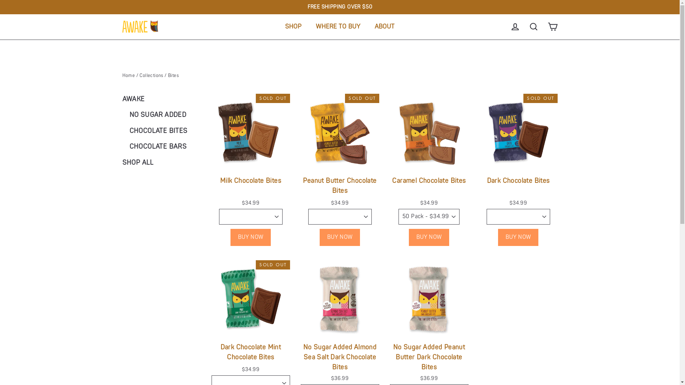  I want to click on SEARCH, so click(534, 27).